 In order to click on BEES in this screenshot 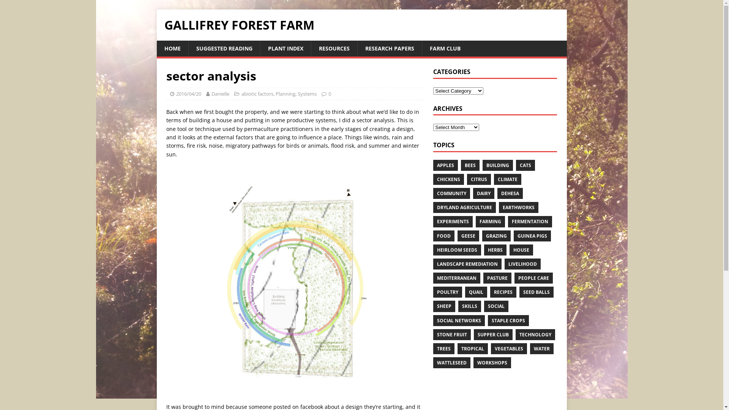, I will do `click(470, 166)`.